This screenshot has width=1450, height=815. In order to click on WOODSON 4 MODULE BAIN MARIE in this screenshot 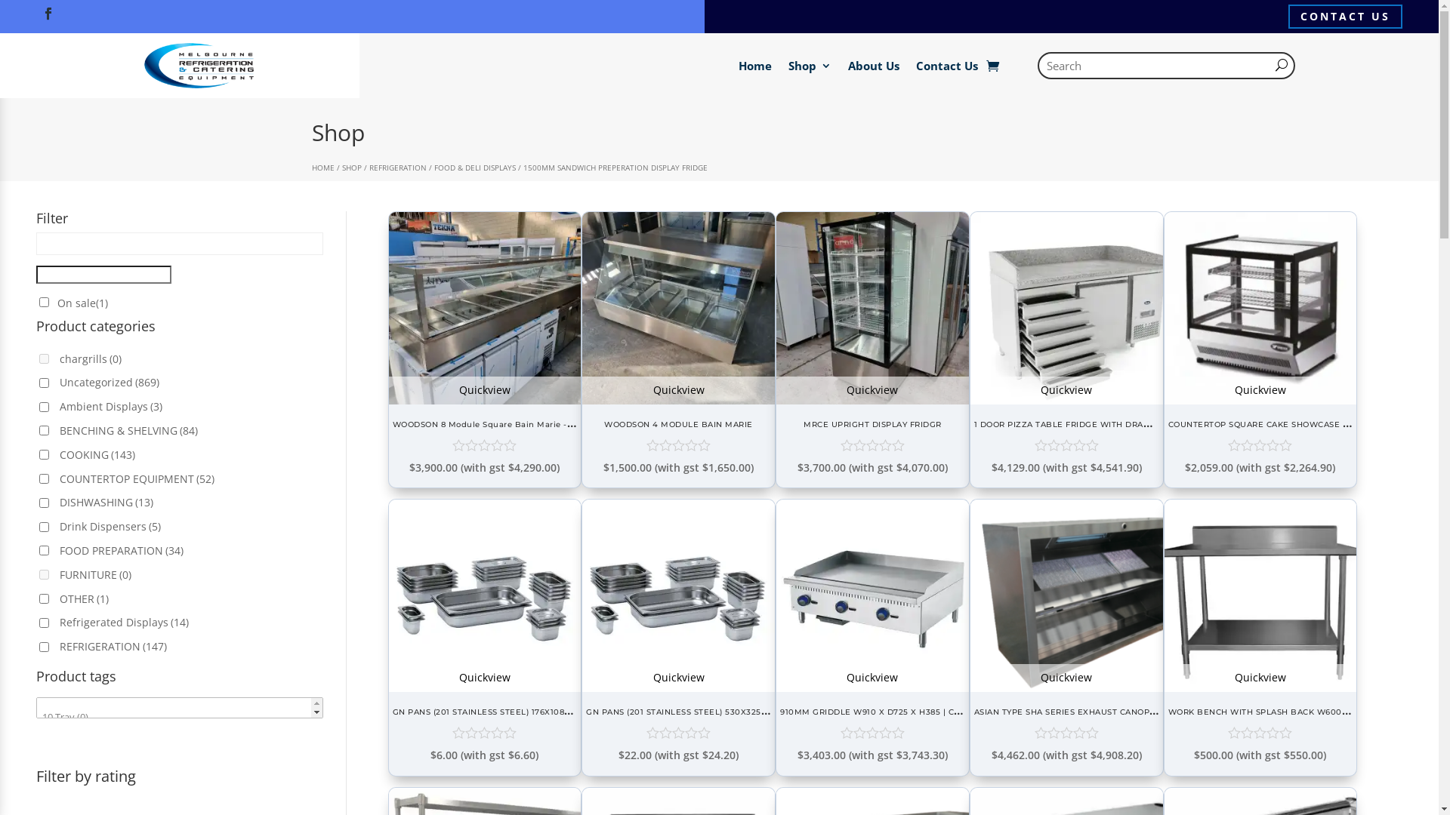, I will do `click(678, 400)`.